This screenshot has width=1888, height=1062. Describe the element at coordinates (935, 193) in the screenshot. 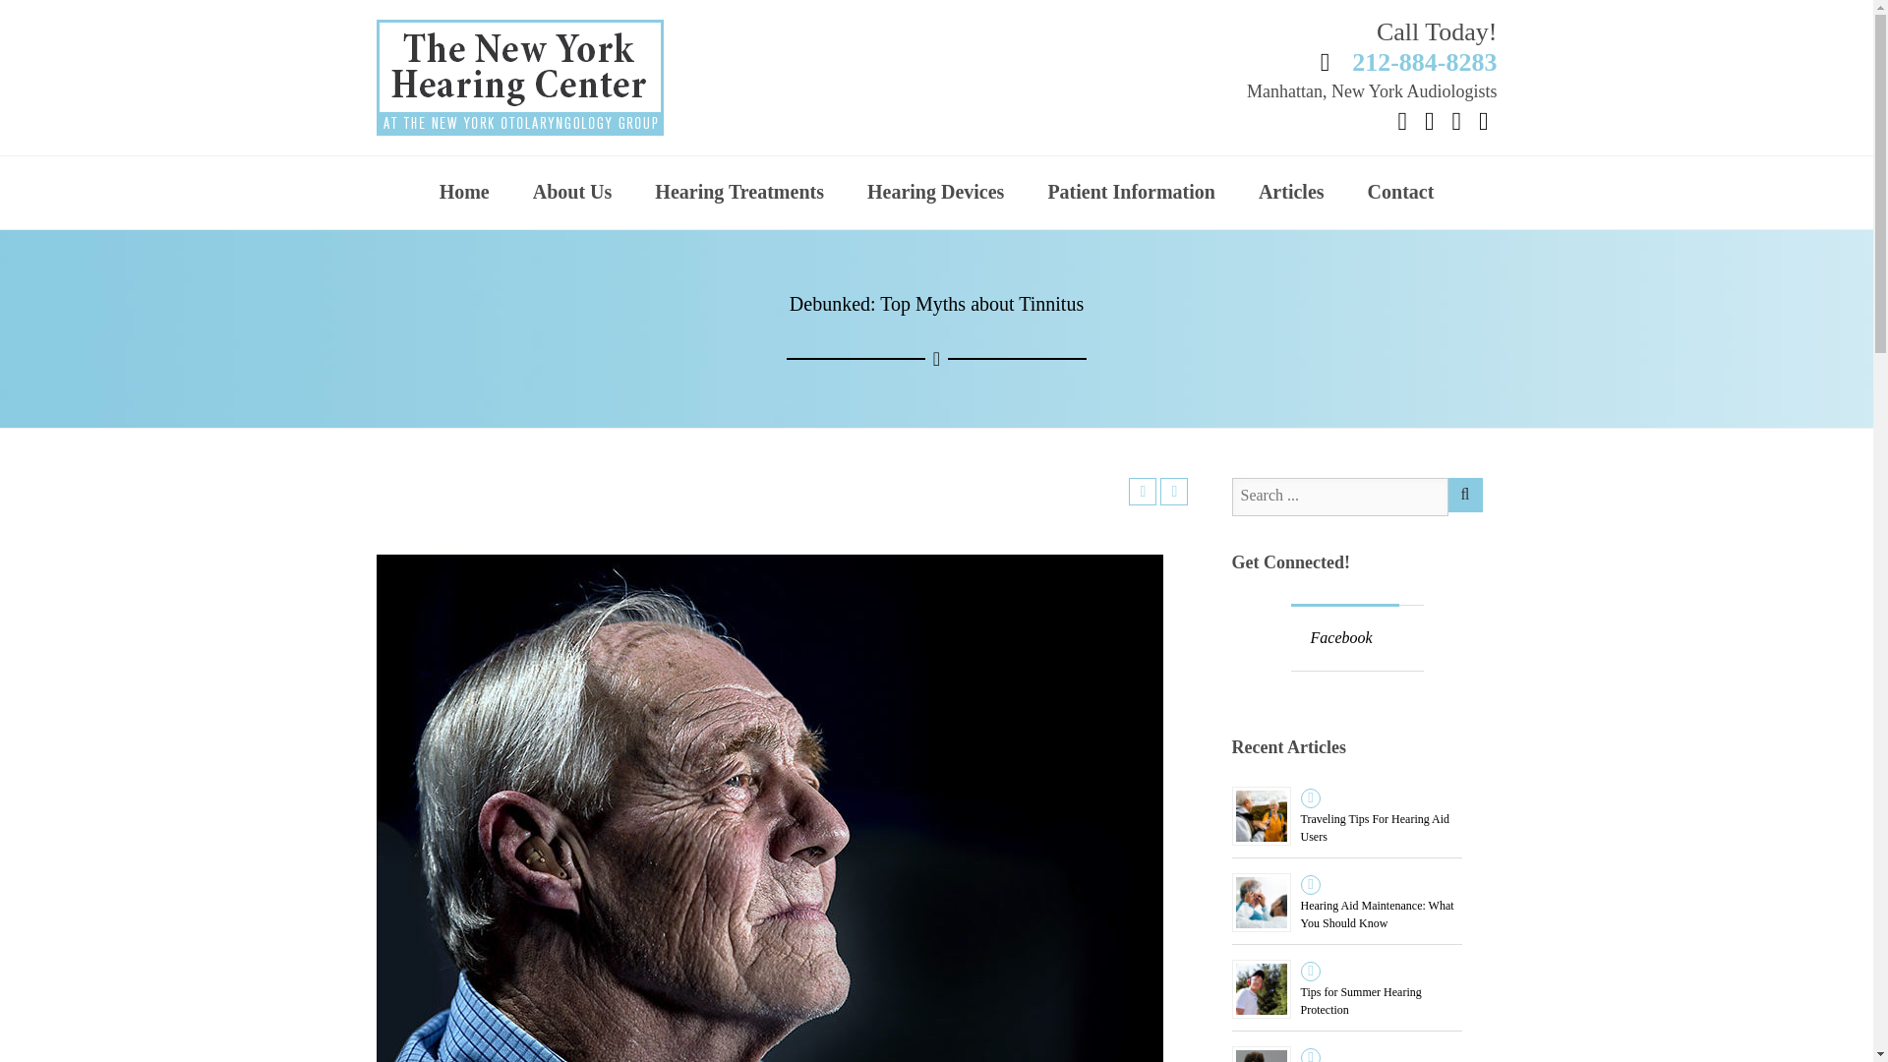

I see `Hearing Devices` at that location.